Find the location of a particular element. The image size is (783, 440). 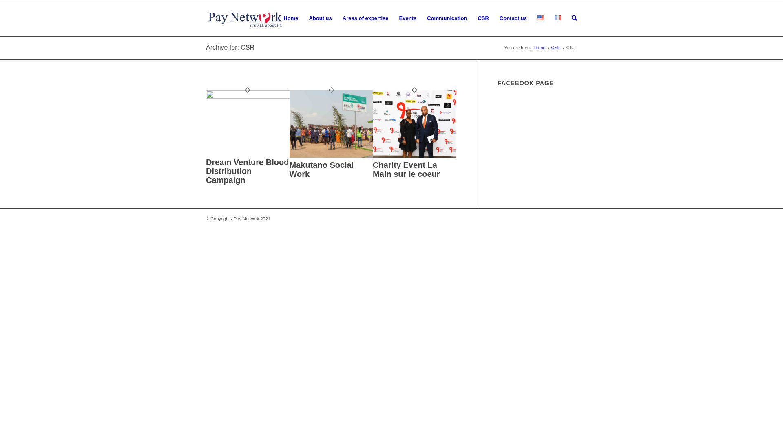

Communication is located at coordinates (447, 18).